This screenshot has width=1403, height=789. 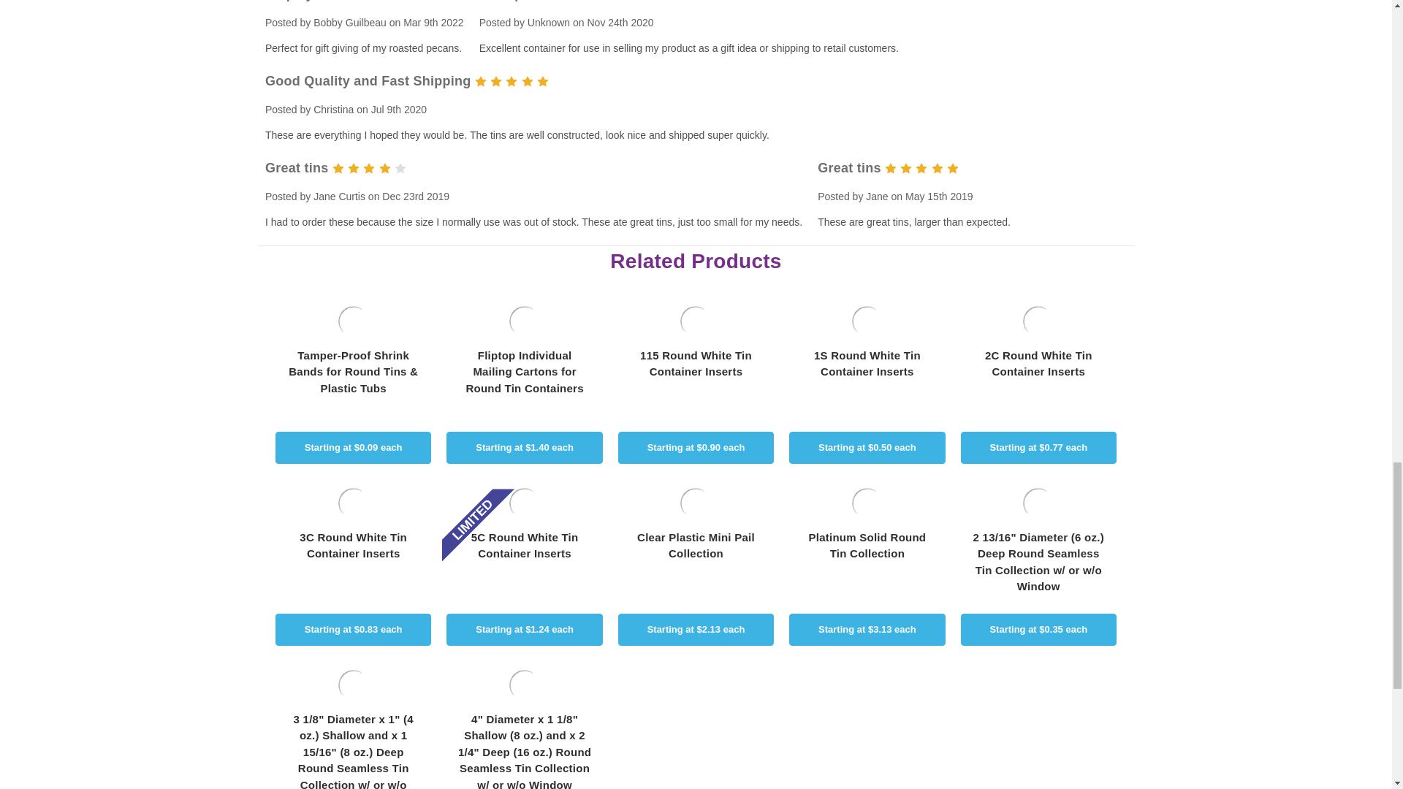 I want to click on Fliptop Individual Mailing Carton, so click(x=525, y=321).